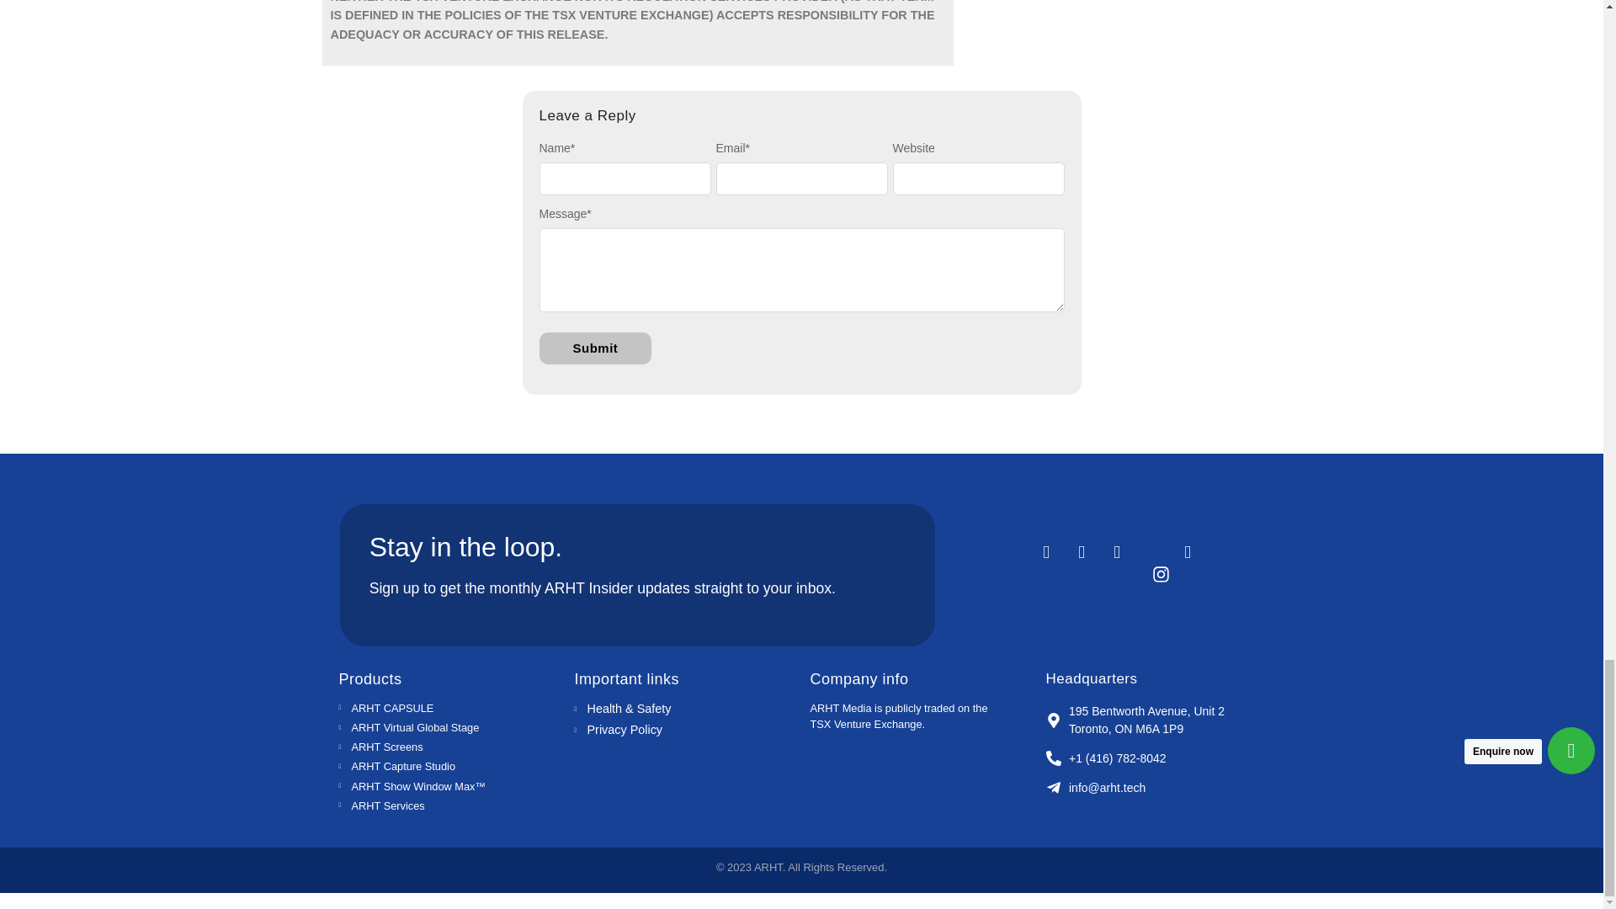  I want to click on Submit, so click(594, 348).